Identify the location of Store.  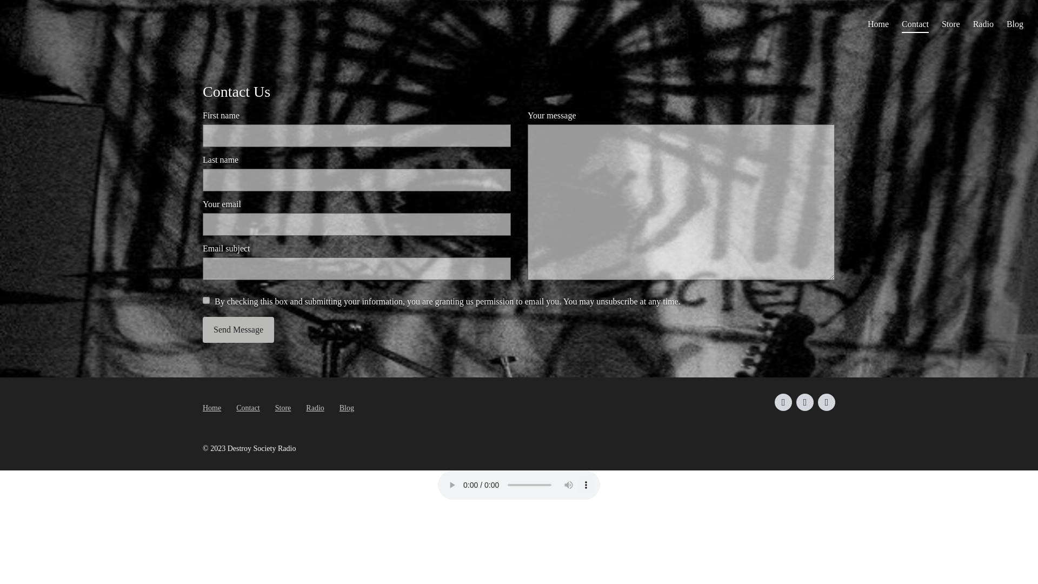
(283, 408).